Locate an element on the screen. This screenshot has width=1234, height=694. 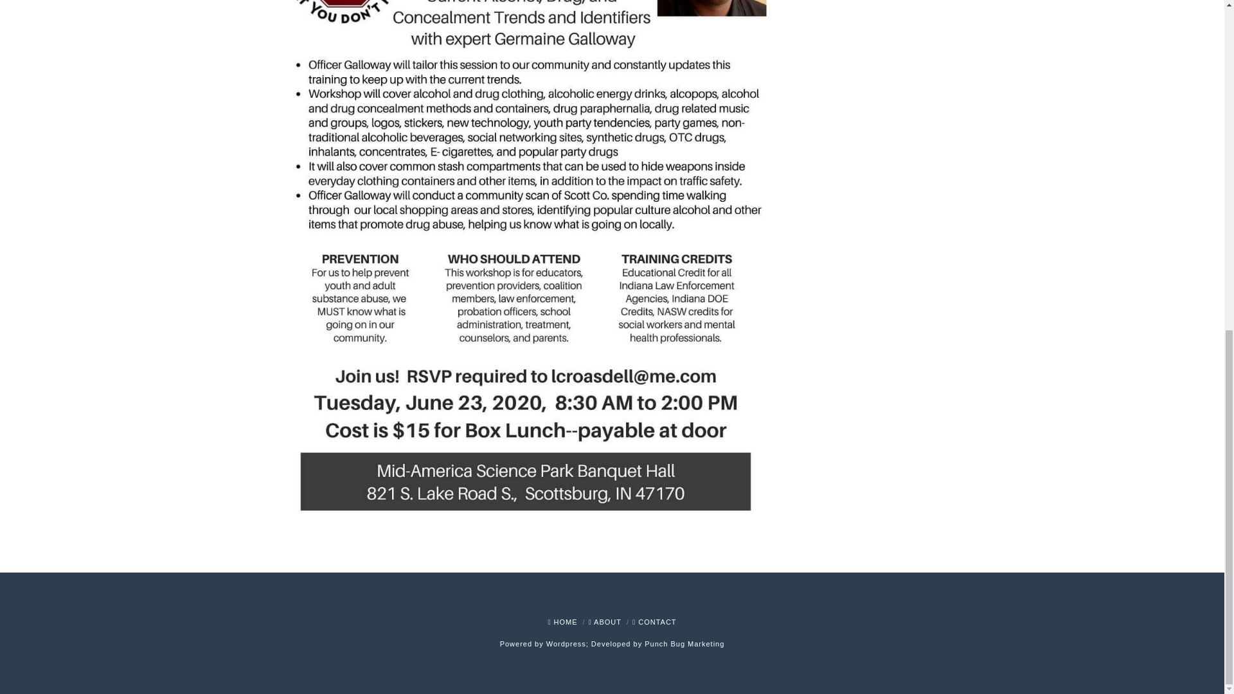
CONTACT is located at coordinates (654, 622).